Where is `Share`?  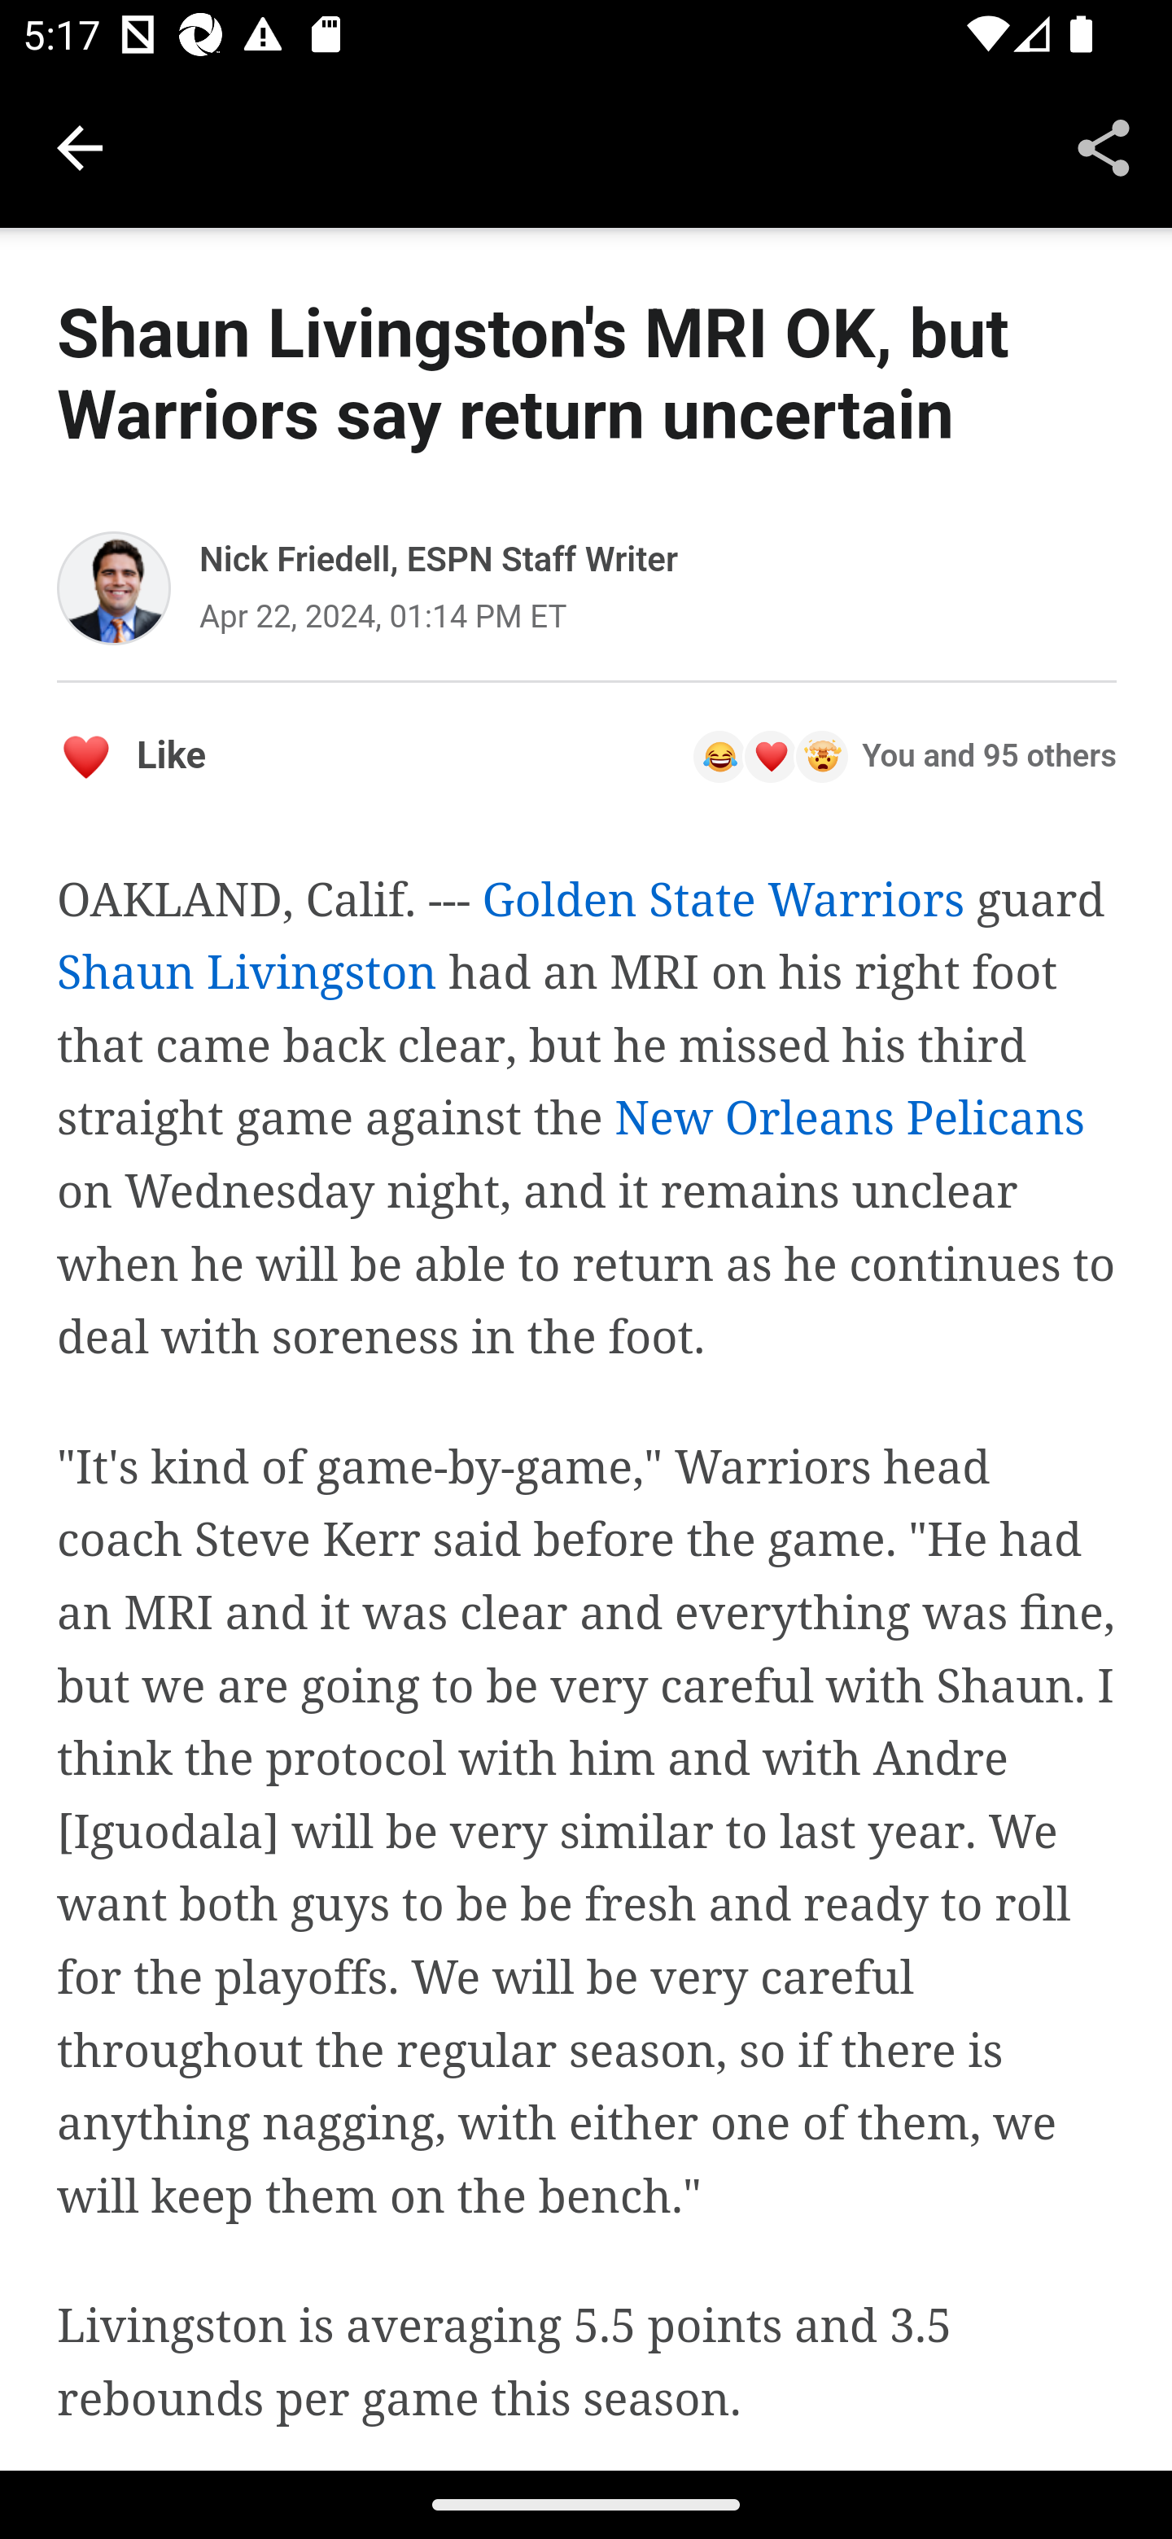
Share is located at coordinates (1104, 146).